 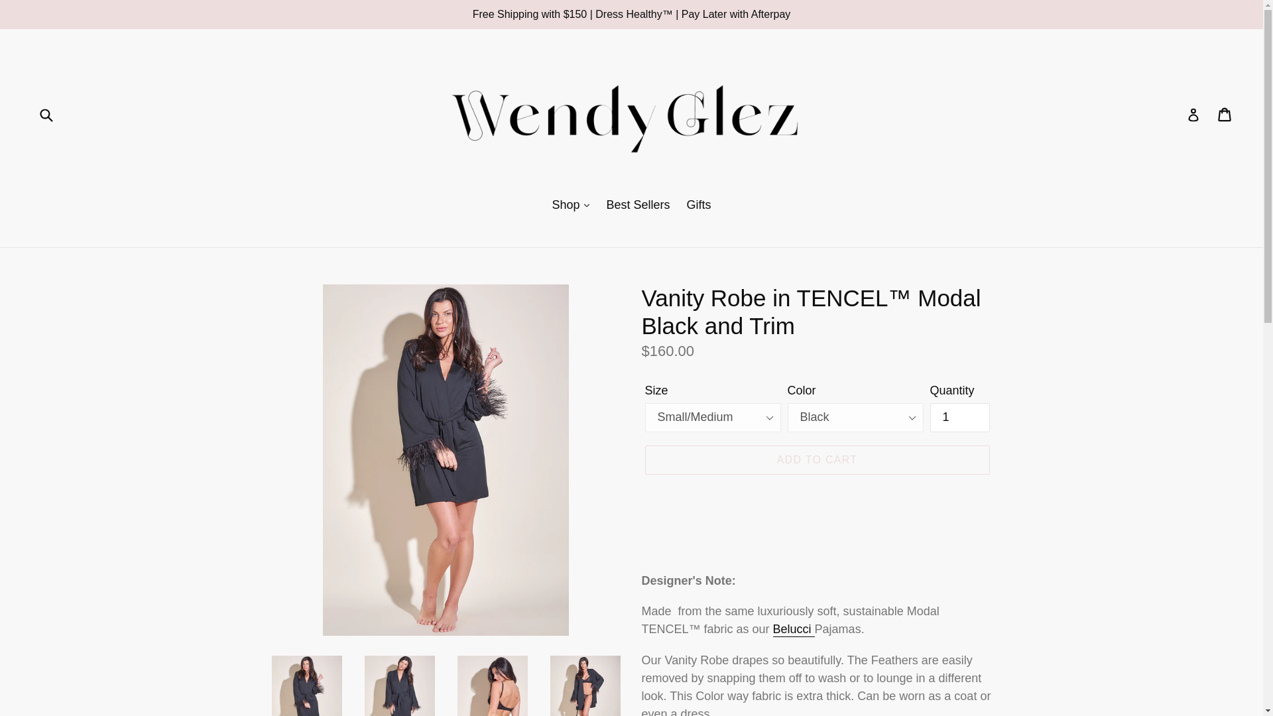 I want to click on Belucci Camisole and Pants Black Pajamas, so click(x=793, y=630).